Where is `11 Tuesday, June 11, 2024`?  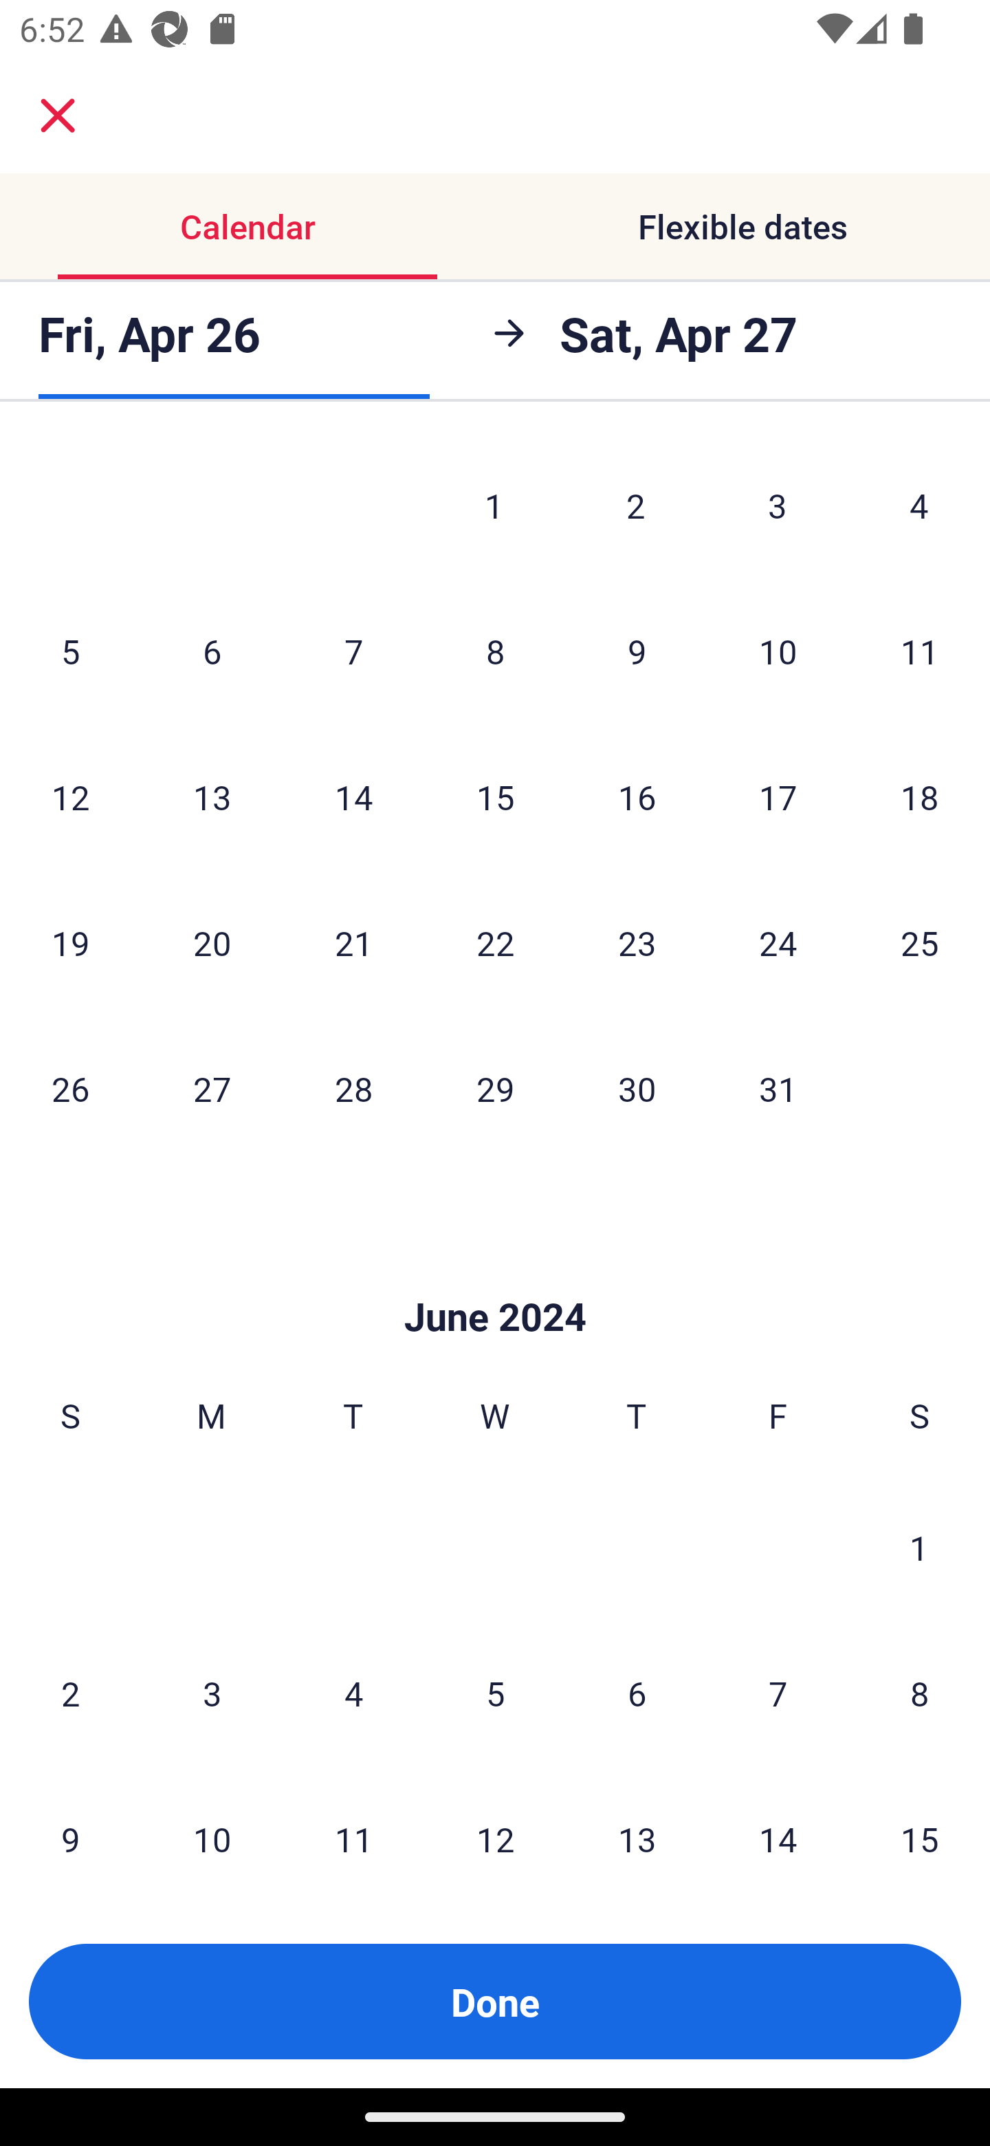
11 Tuesday, June 11, 2024 is located at coordinates (353, 1827).